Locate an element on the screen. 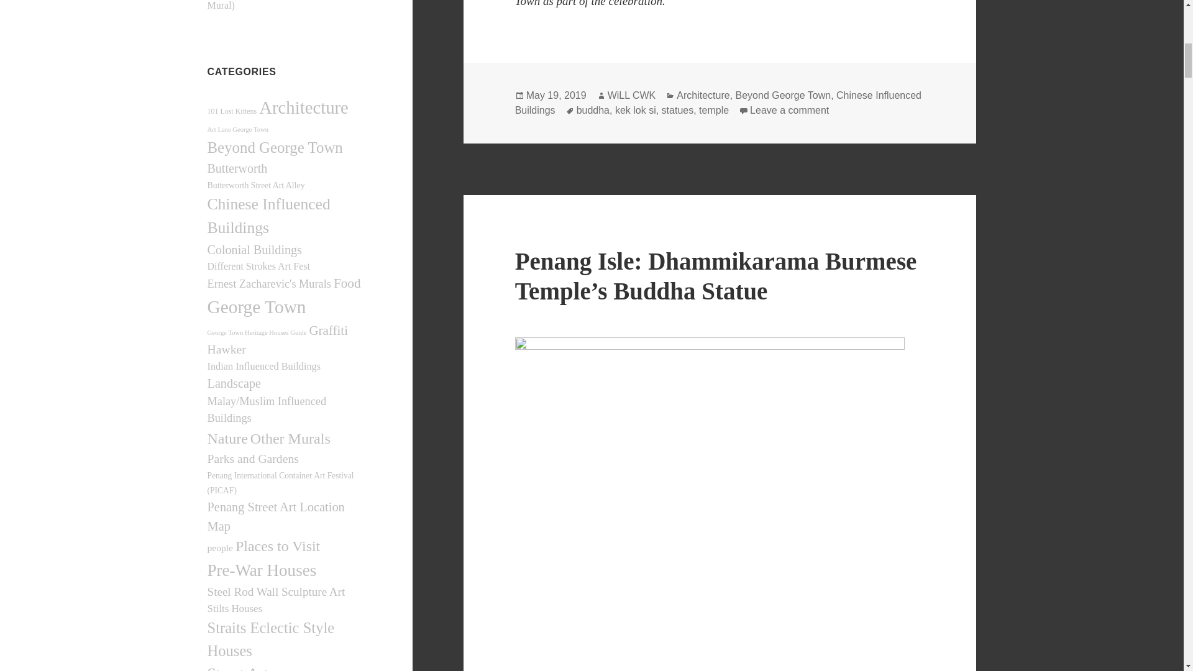 This screenshot has height=671, width=1193. 101 Lost Kittens is located at coordinates (232, 111).